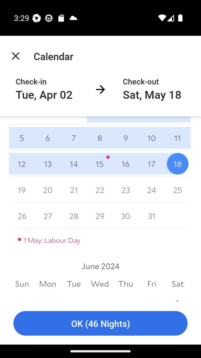 The width and height of the screenshot is (201, 358). What do you see at coordinates (100, 164) in the screenshot?
I see `15 15 May 2024` at bounding box center [100, 164].